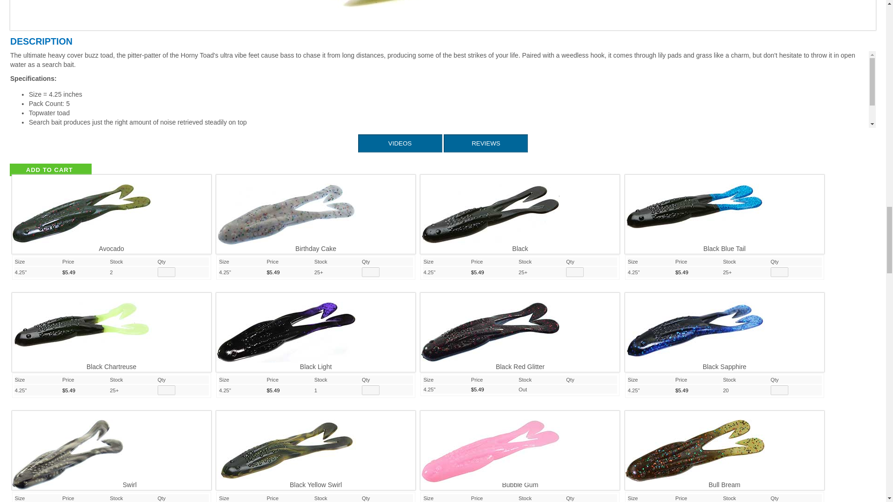  I want to click on view larger, so click(695, 326).